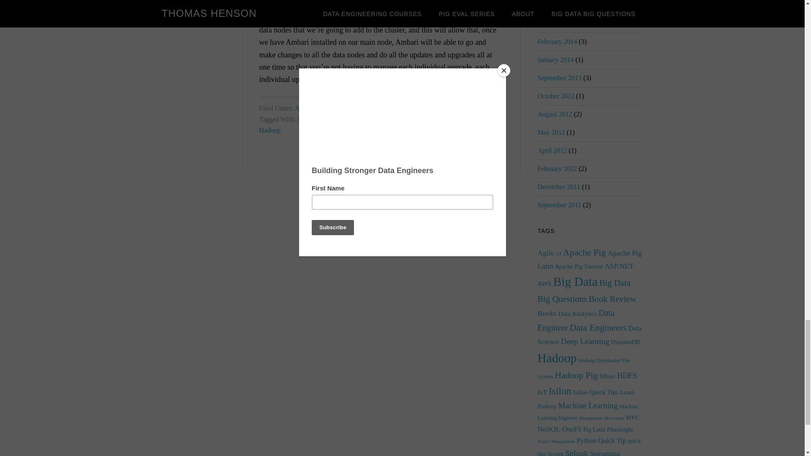 The image size is (811, 456). What do you see at coordinates (375, 125) in the screenshot?
I see `Learn Hadoop` at bounding box center [375, 125].